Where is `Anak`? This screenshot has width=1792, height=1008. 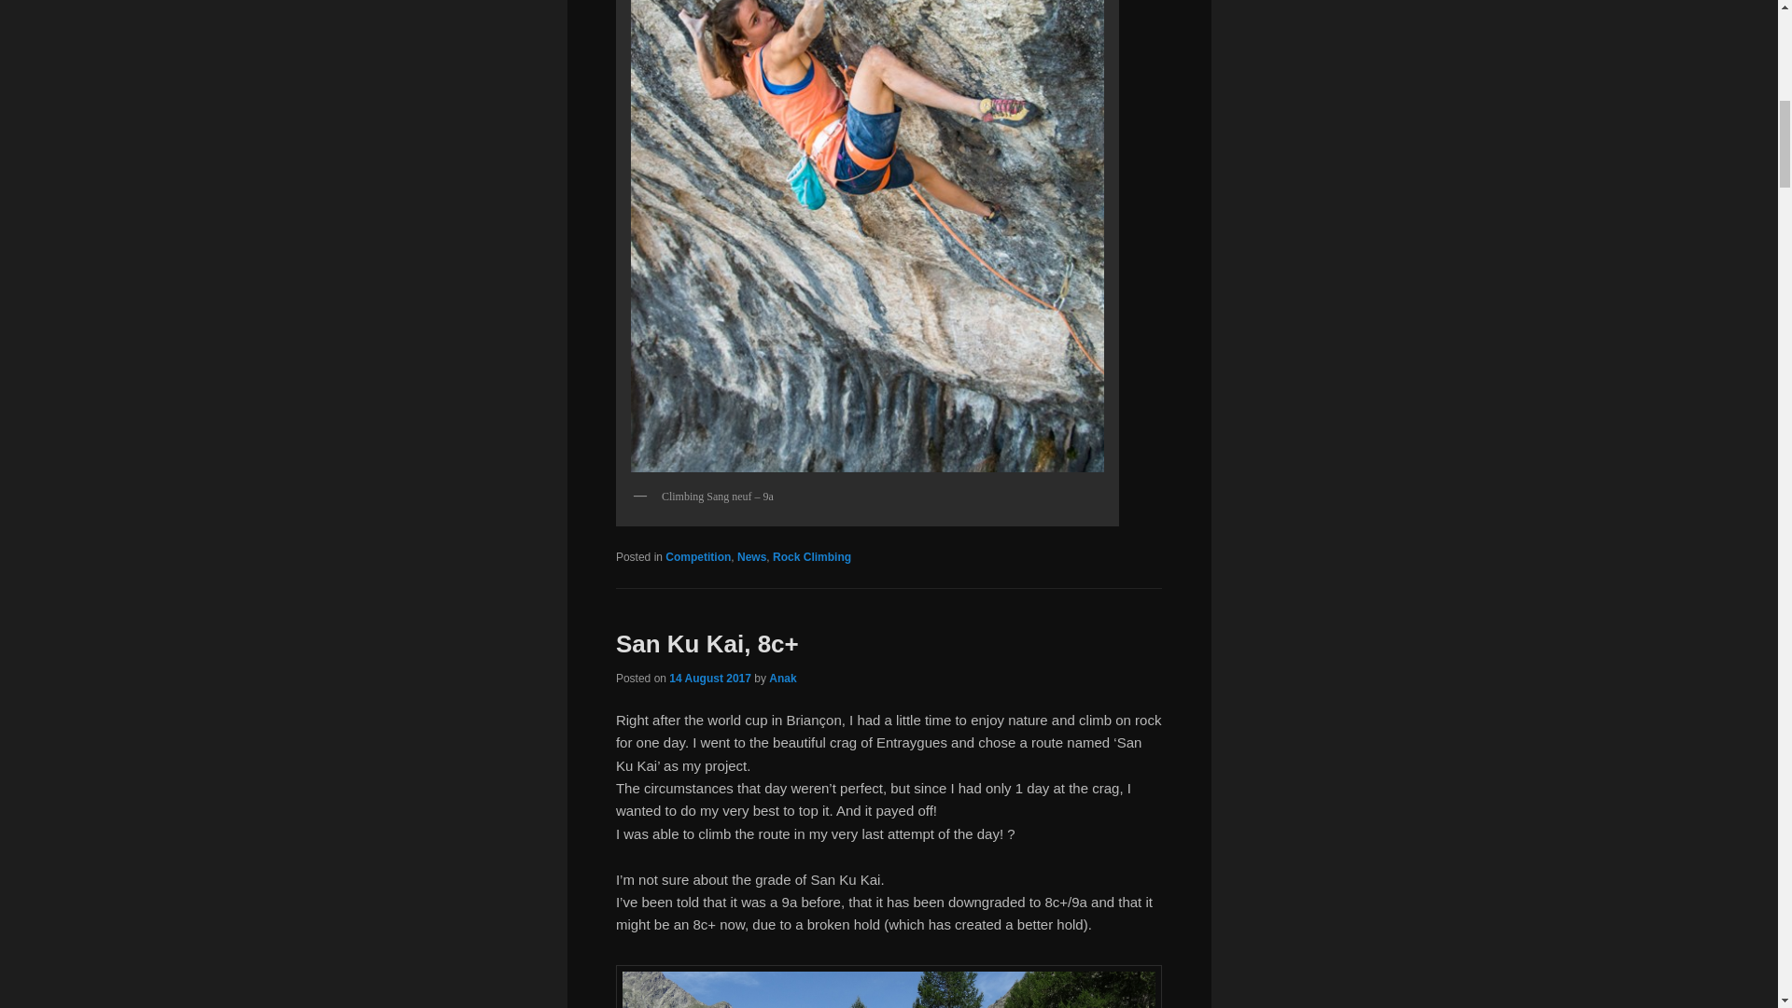
Anak is located at coordinates (782, 679).